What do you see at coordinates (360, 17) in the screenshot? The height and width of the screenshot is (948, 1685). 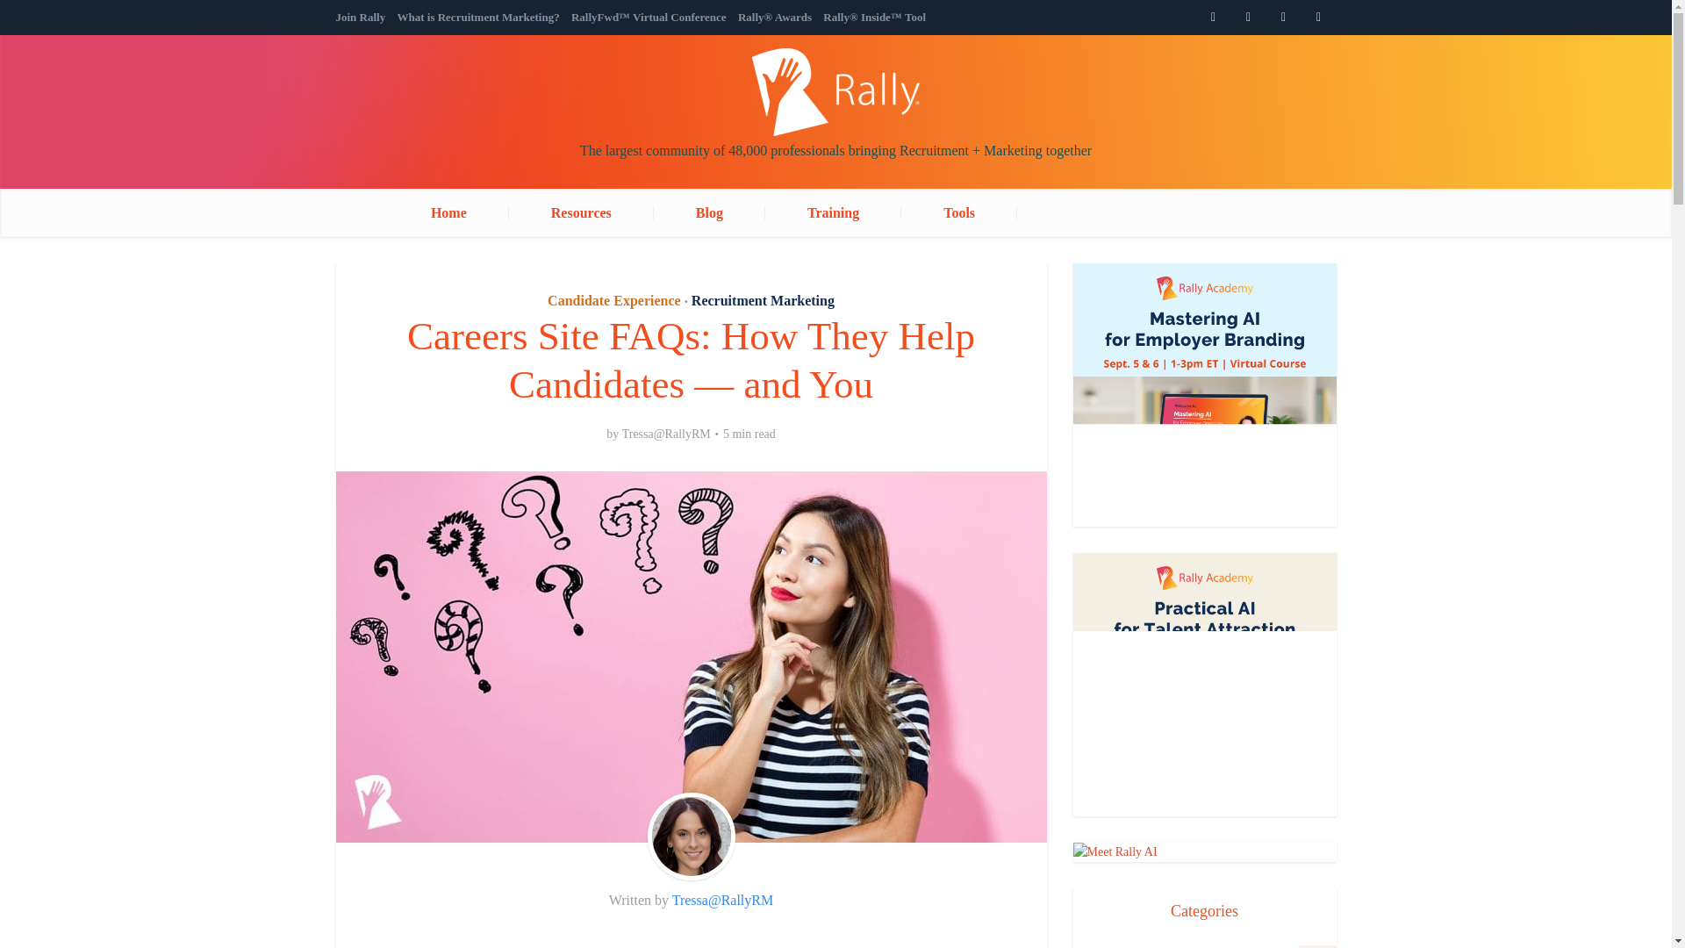 I see `Join Rally` at bounding box center [360, 17].